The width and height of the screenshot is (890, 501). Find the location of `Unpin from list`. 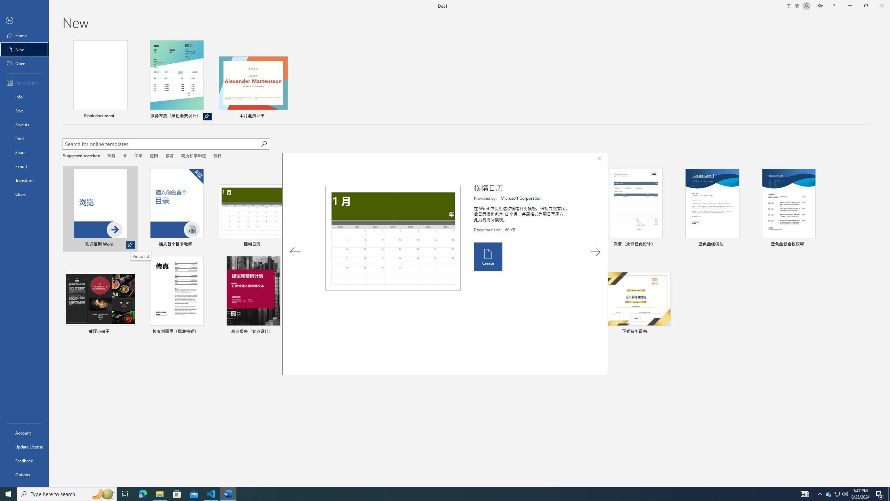

Unpin from list is located at coordinates (207, 116).